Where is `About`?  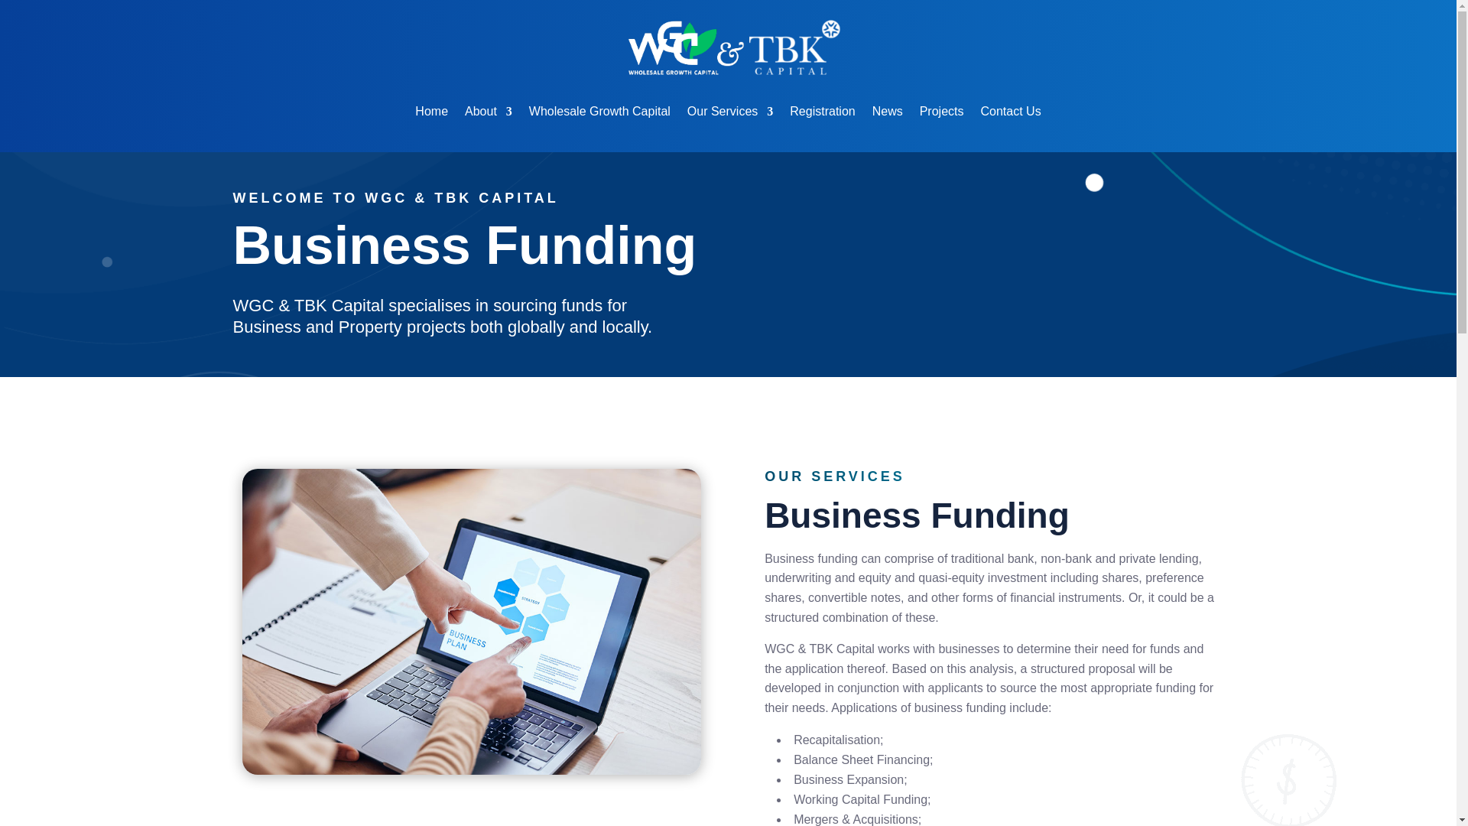 About is located at coordinates (489, 112).